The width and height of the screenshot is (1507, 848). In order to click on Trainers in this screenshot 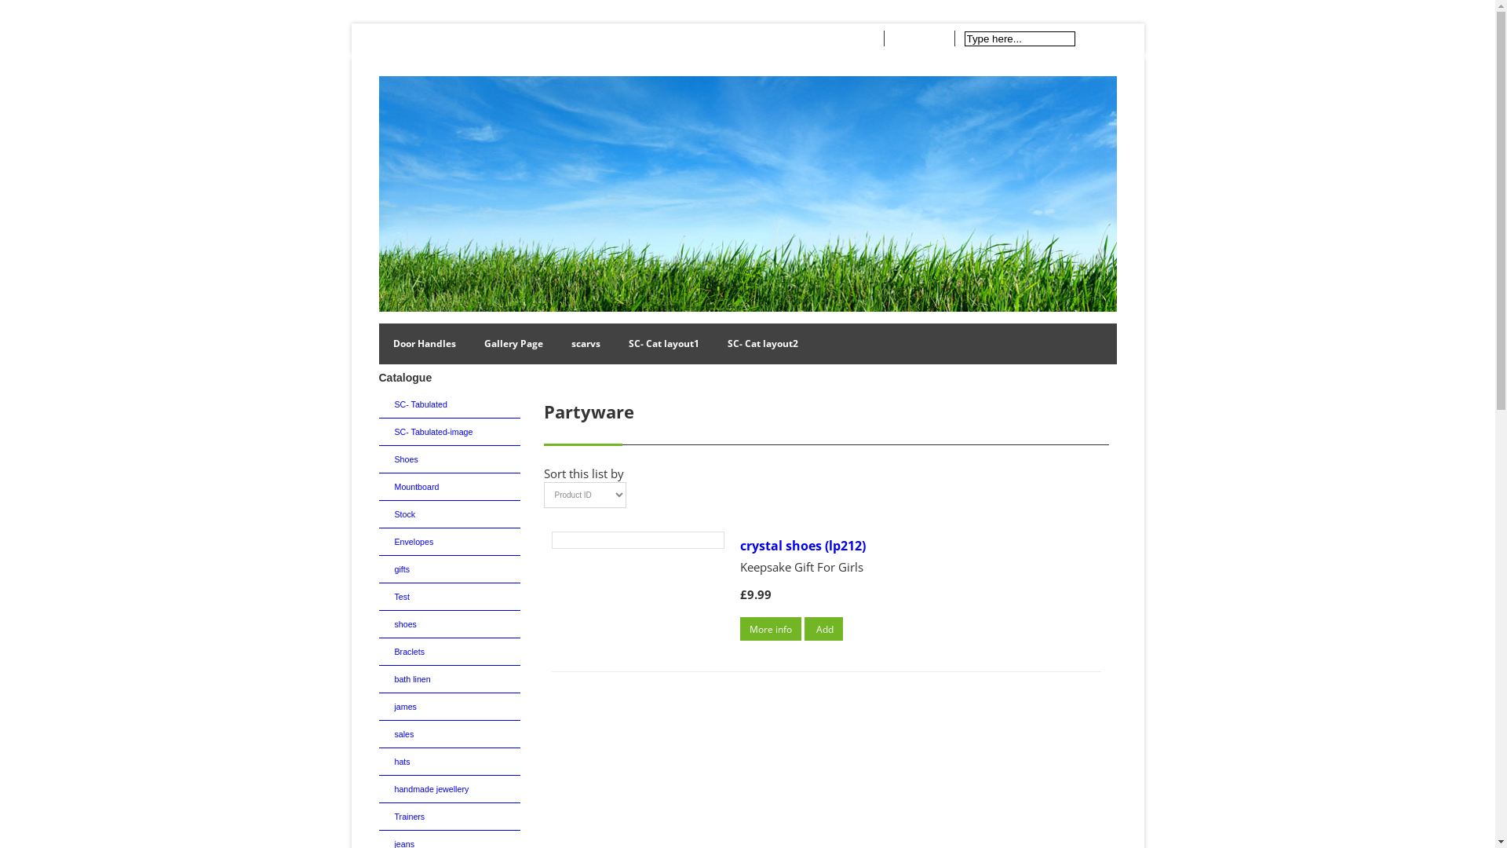, I will do `click(449, 817)`.